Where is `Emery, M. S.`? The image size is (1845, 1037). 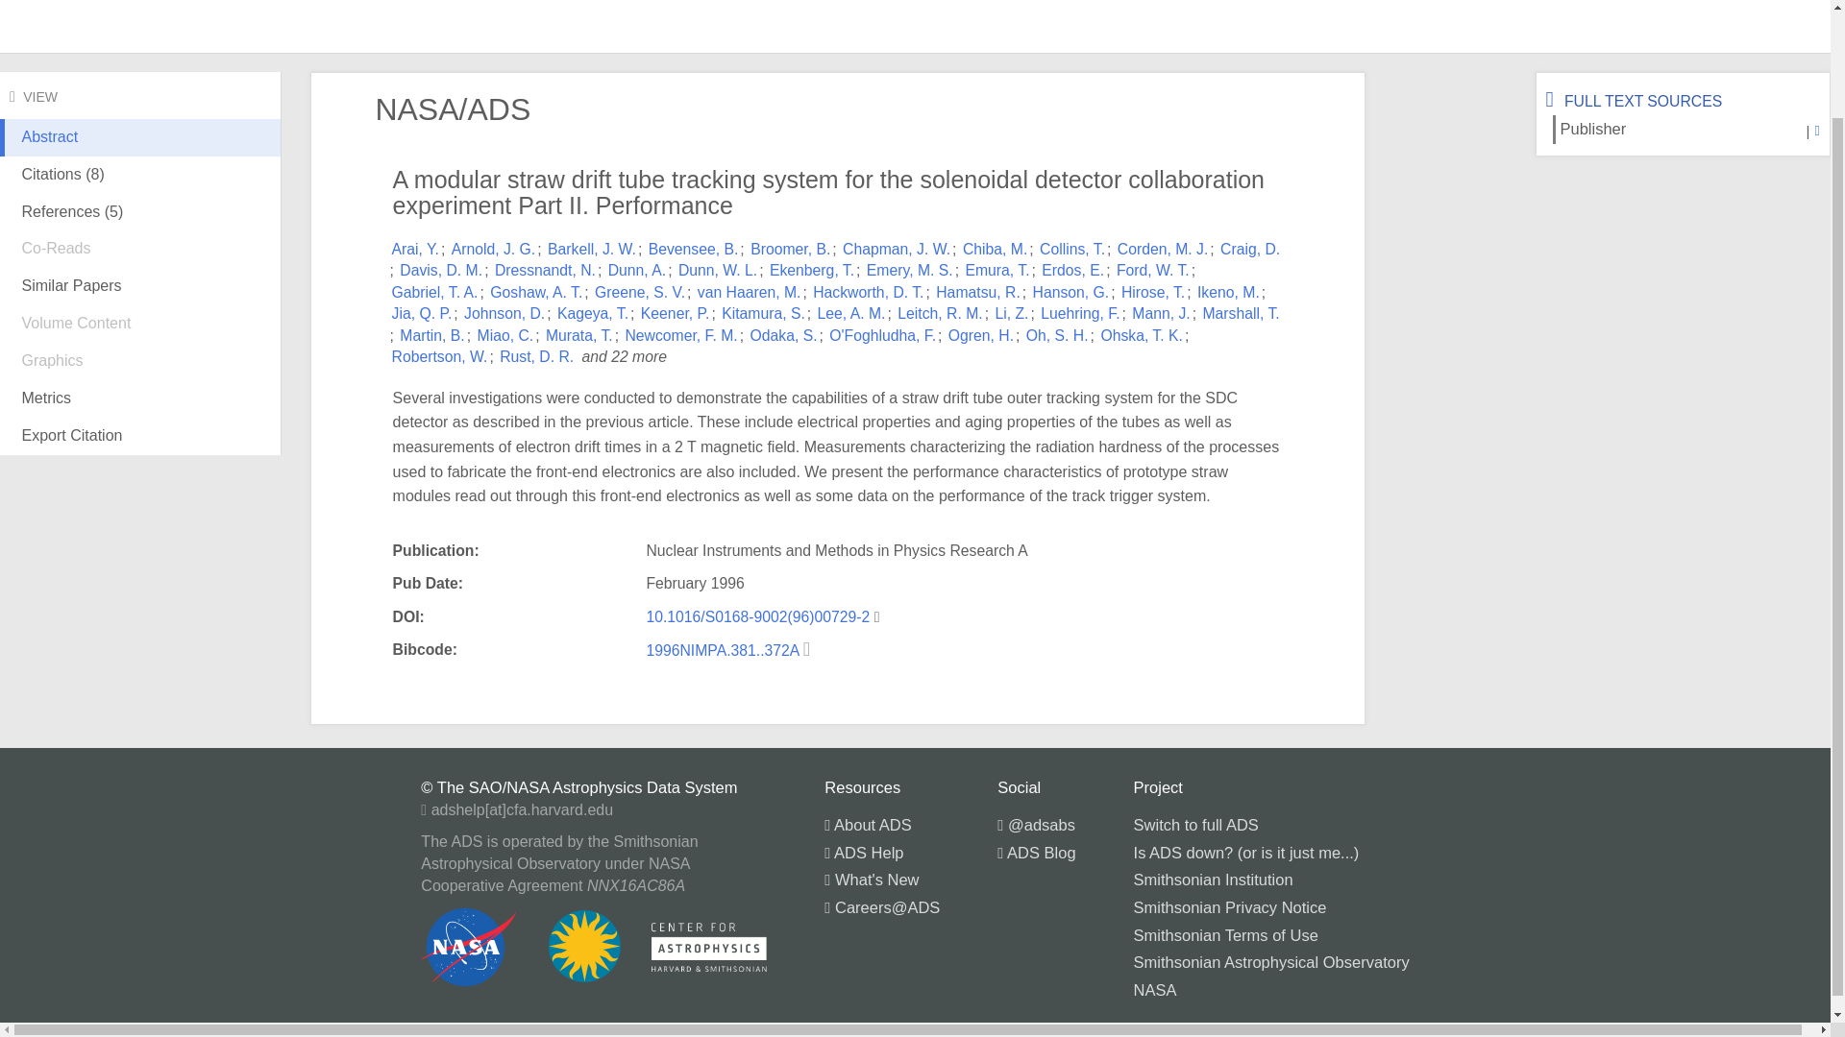
Emery, M. S. is located at coordinates (910, 271).